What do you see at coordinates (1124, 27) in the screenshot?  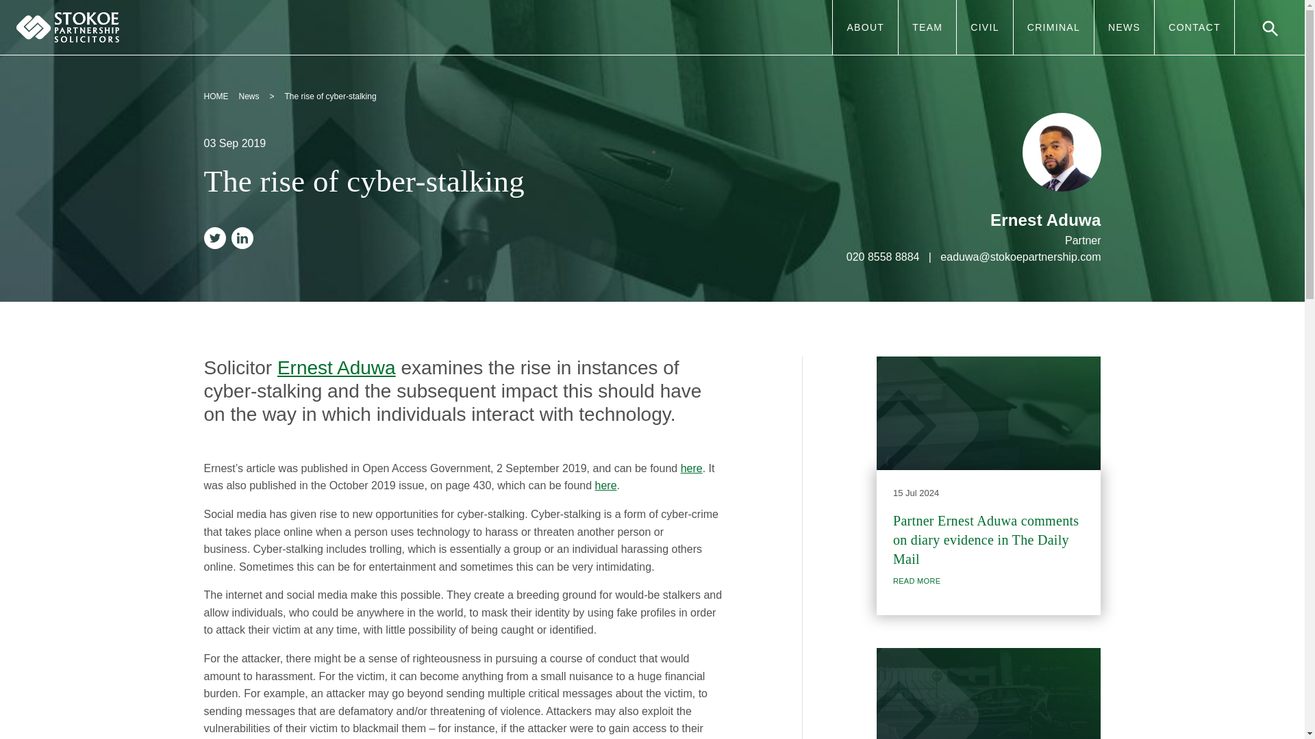 I see `NEWS` at bounding box center [1124, 27].